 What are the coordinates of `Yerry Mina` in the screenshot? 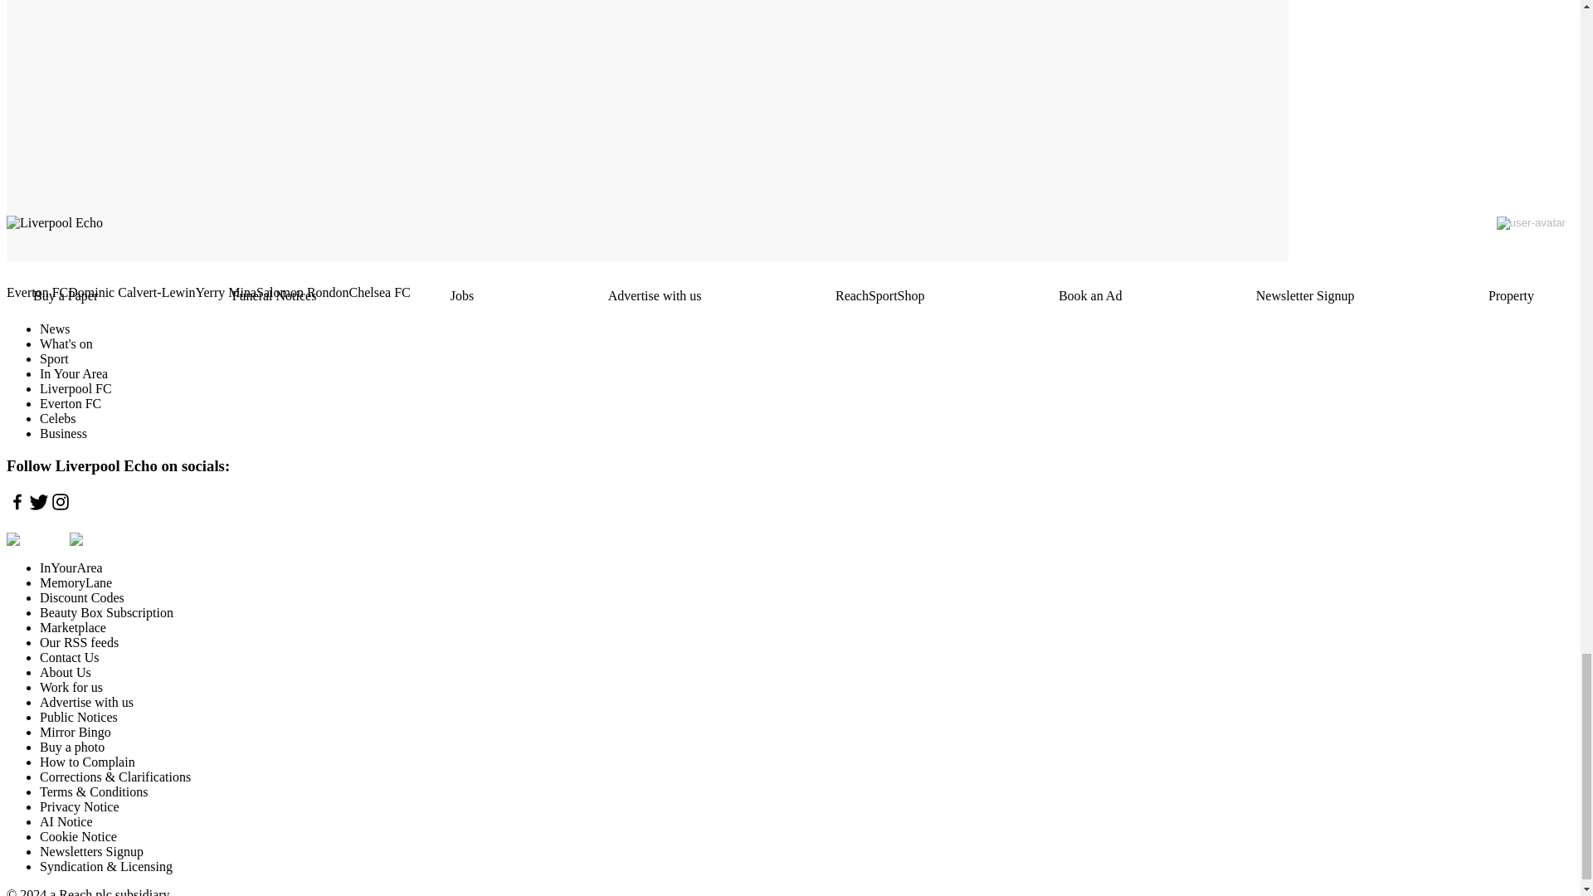 It's located at (226, 292).